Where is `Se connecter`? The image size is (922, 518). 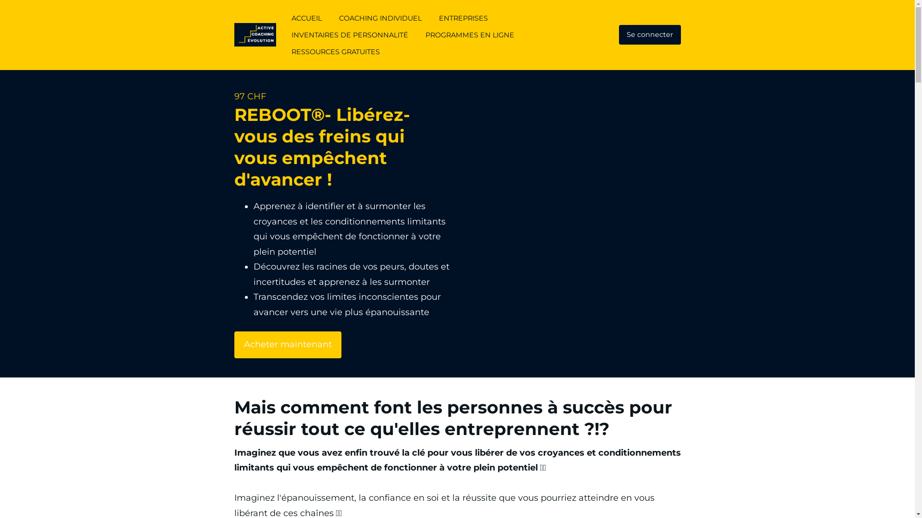 Se connecter is located at coordinates (649, 35).